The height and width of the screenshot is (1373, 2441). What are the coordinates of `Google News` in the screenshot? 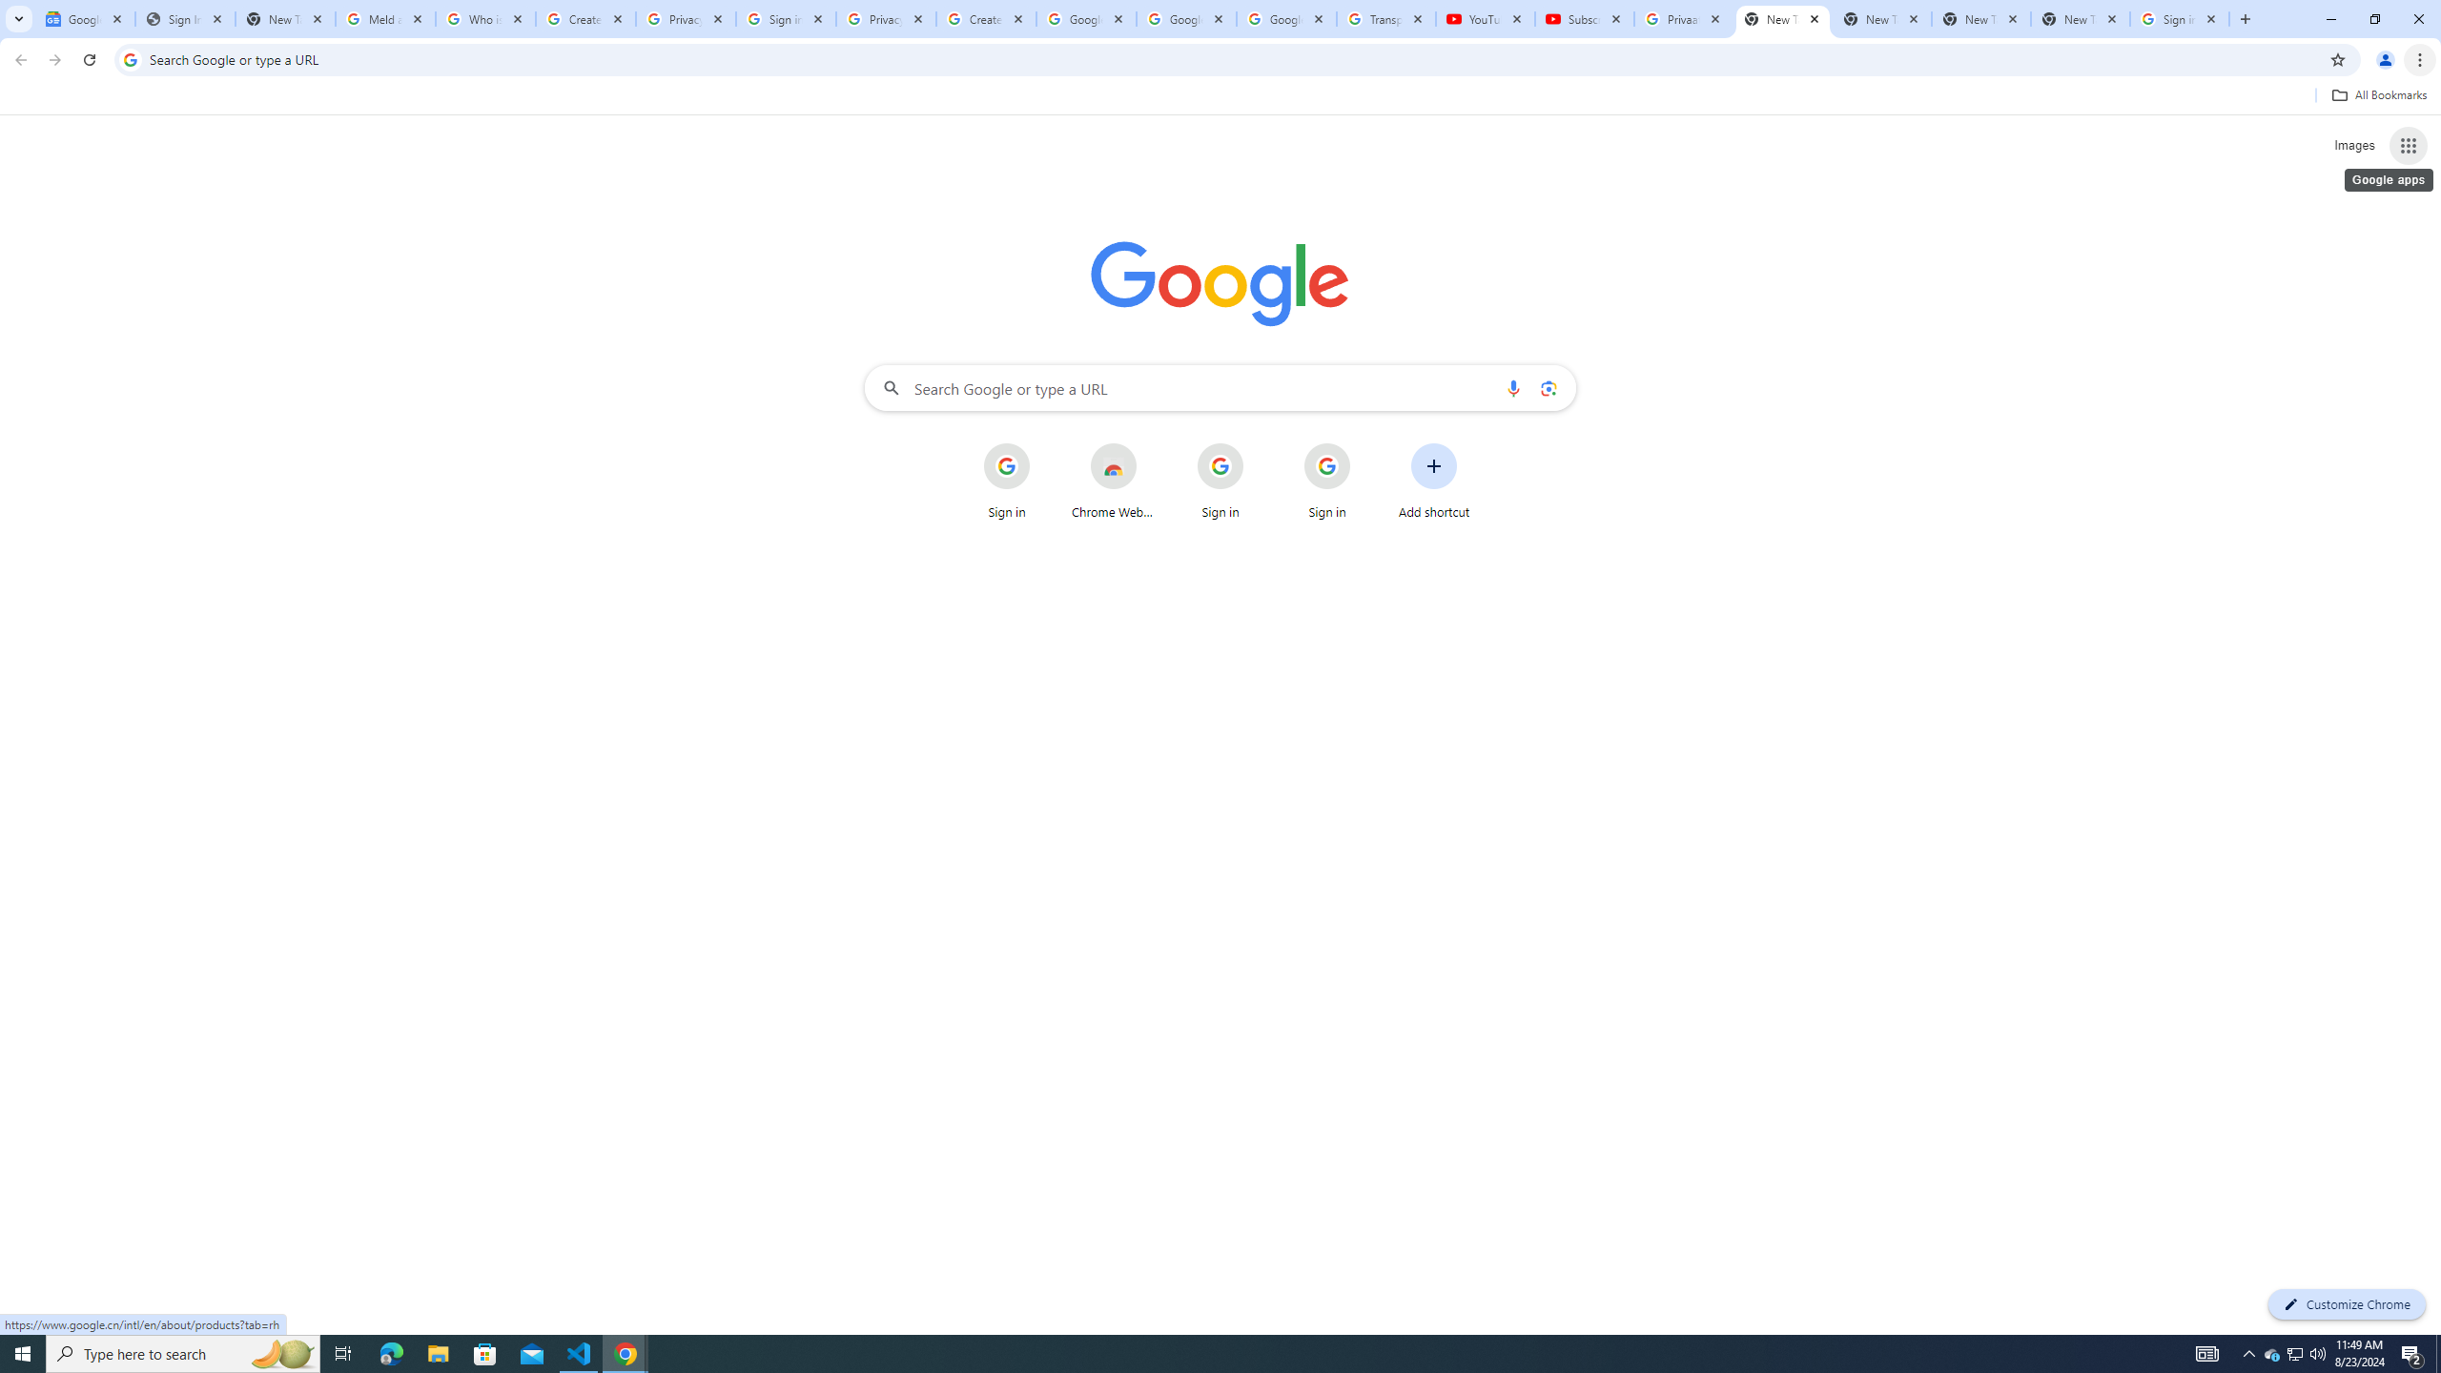 It's located at (86, 19).